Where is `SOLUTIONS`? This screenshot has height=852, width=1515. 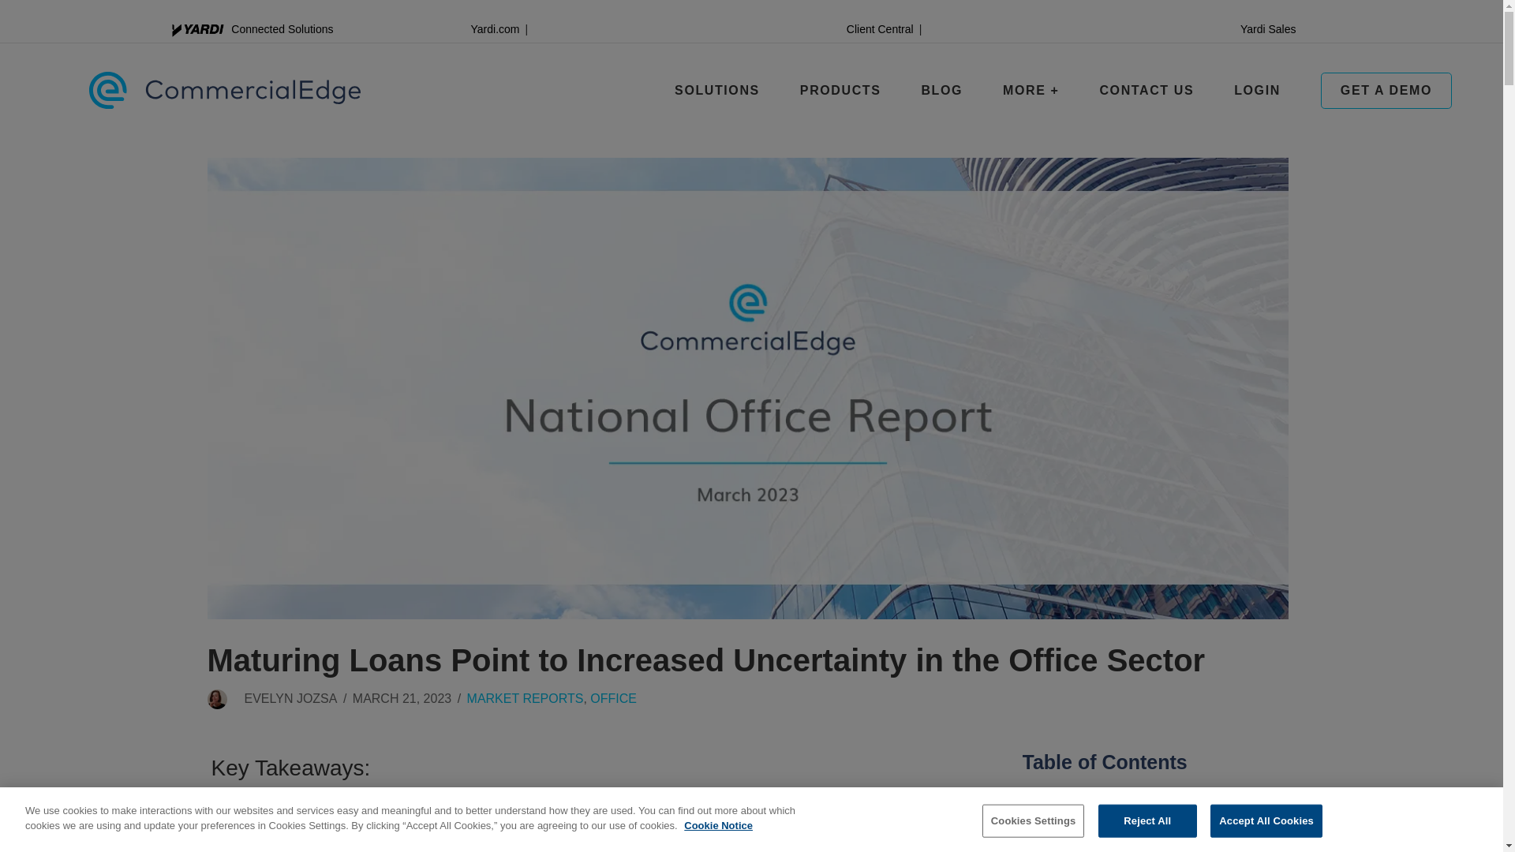
SOLUTIONS is located at coordinates (716, 90).